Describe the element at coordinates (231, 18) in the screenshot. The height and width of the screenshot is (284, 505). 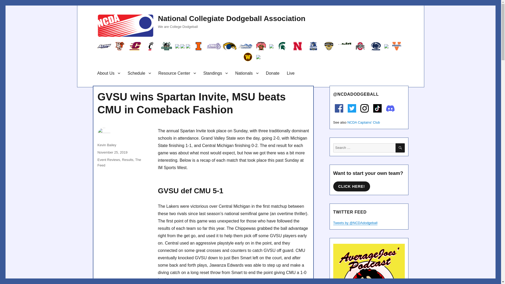
I see `National Collegiate Dodgeball Association` at that location.